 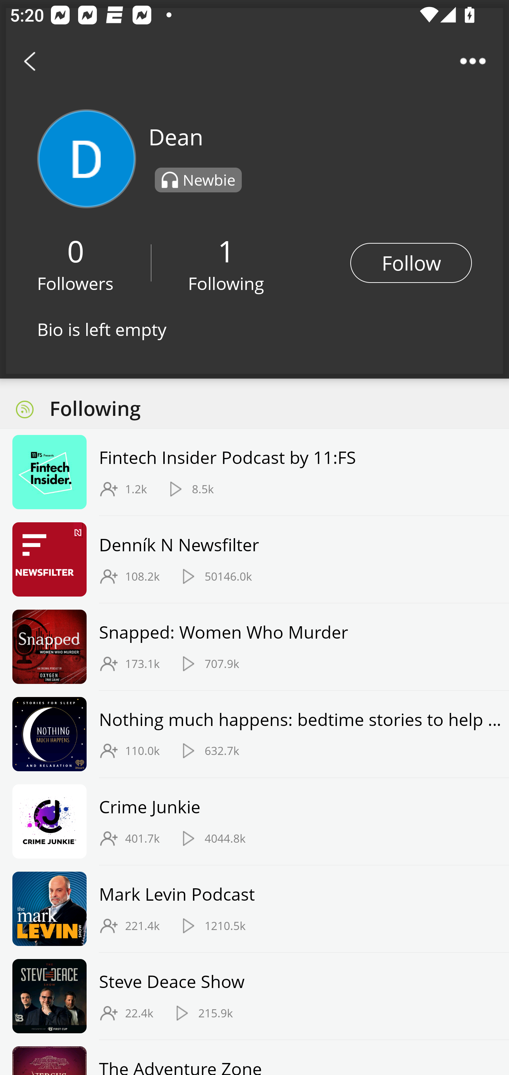 What do you see at coordinates (76, 283) in the screenshot?
I see `Followers` at bounding box center [76, 283].